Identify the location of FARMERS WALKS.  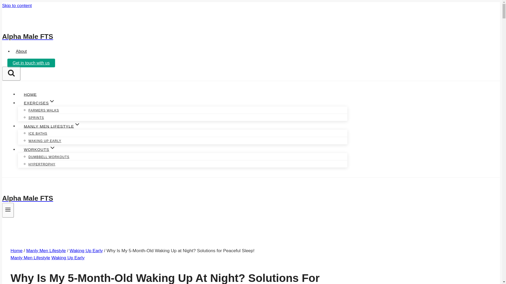
(44, 110).